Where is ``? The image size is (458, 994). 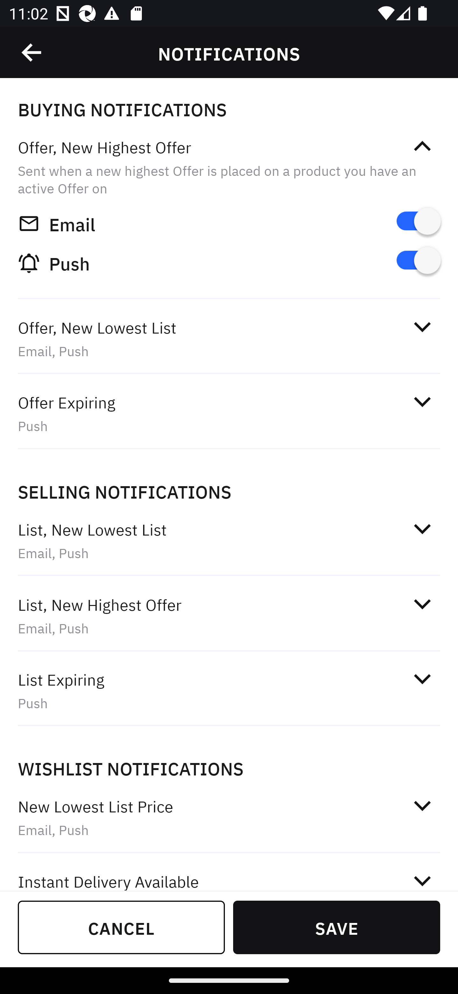  is located at coordinates (422, 147).